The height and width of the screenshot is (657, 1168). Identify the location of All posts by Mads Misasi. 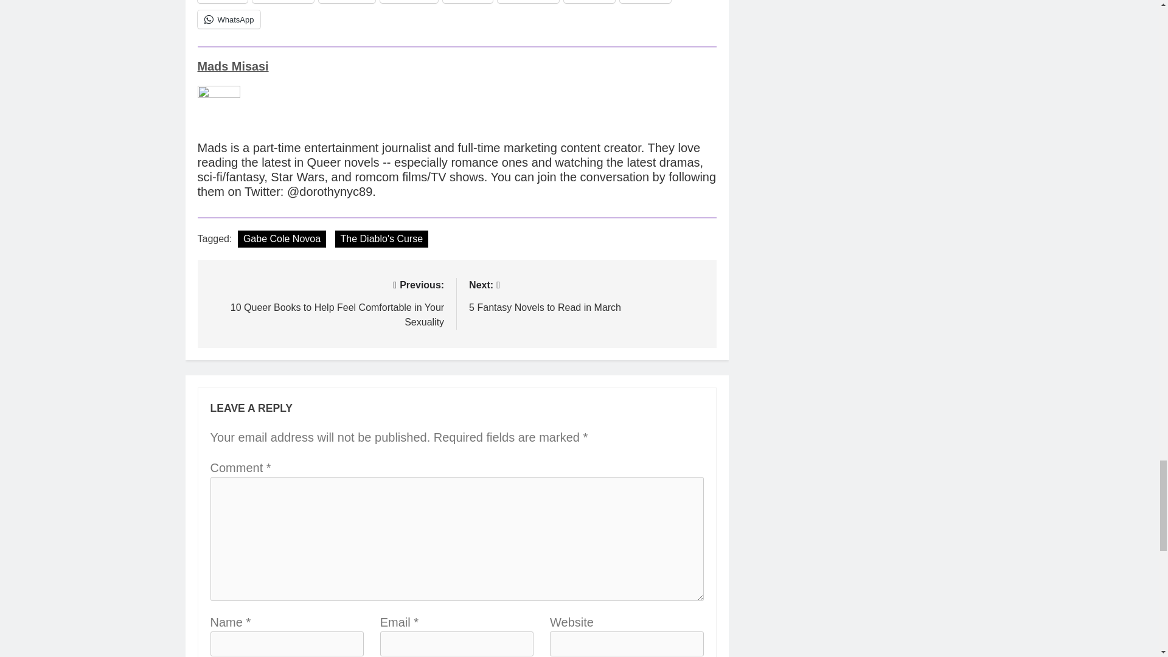
(232, 66).